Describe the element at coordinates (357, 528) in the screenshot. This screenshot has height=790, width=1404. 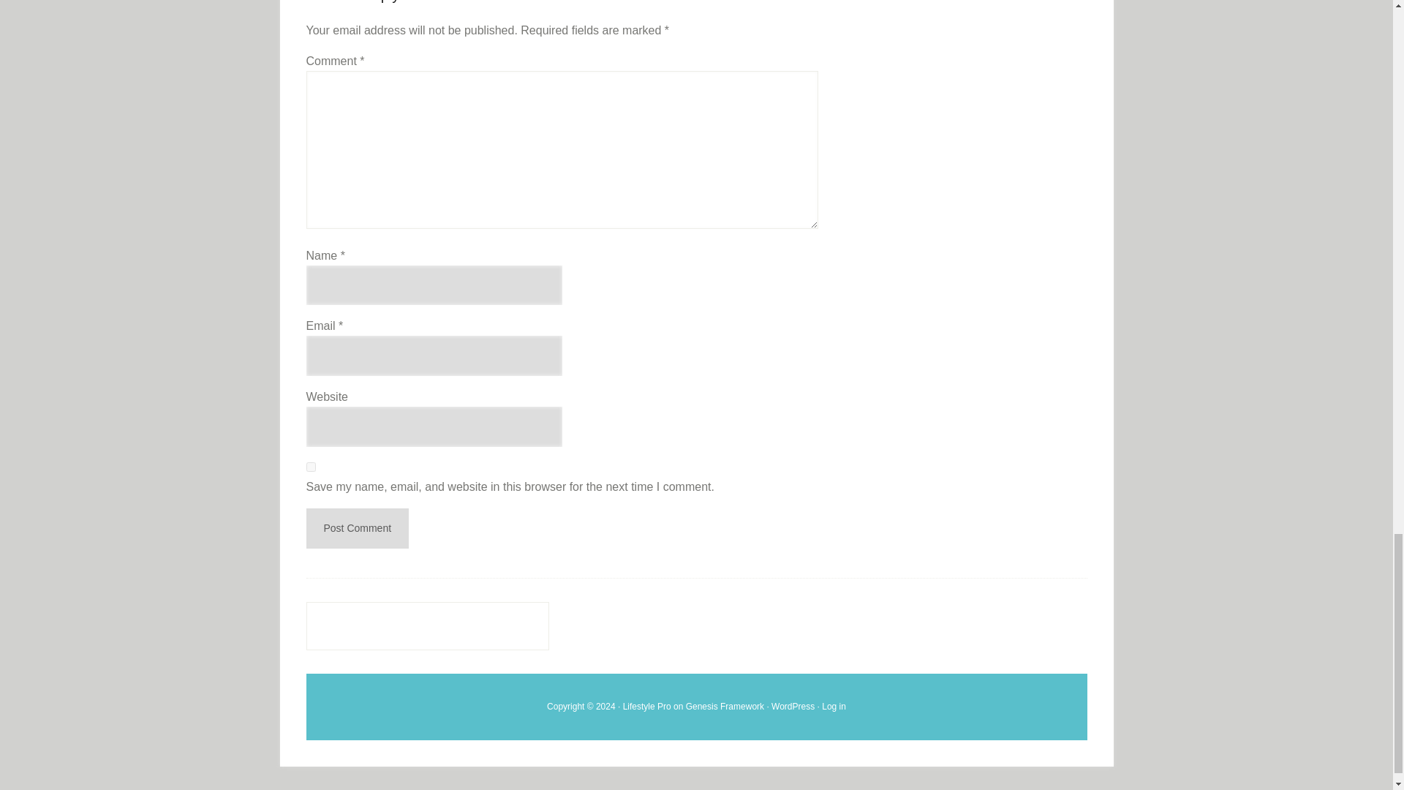
I see `Post Comment` at that location.